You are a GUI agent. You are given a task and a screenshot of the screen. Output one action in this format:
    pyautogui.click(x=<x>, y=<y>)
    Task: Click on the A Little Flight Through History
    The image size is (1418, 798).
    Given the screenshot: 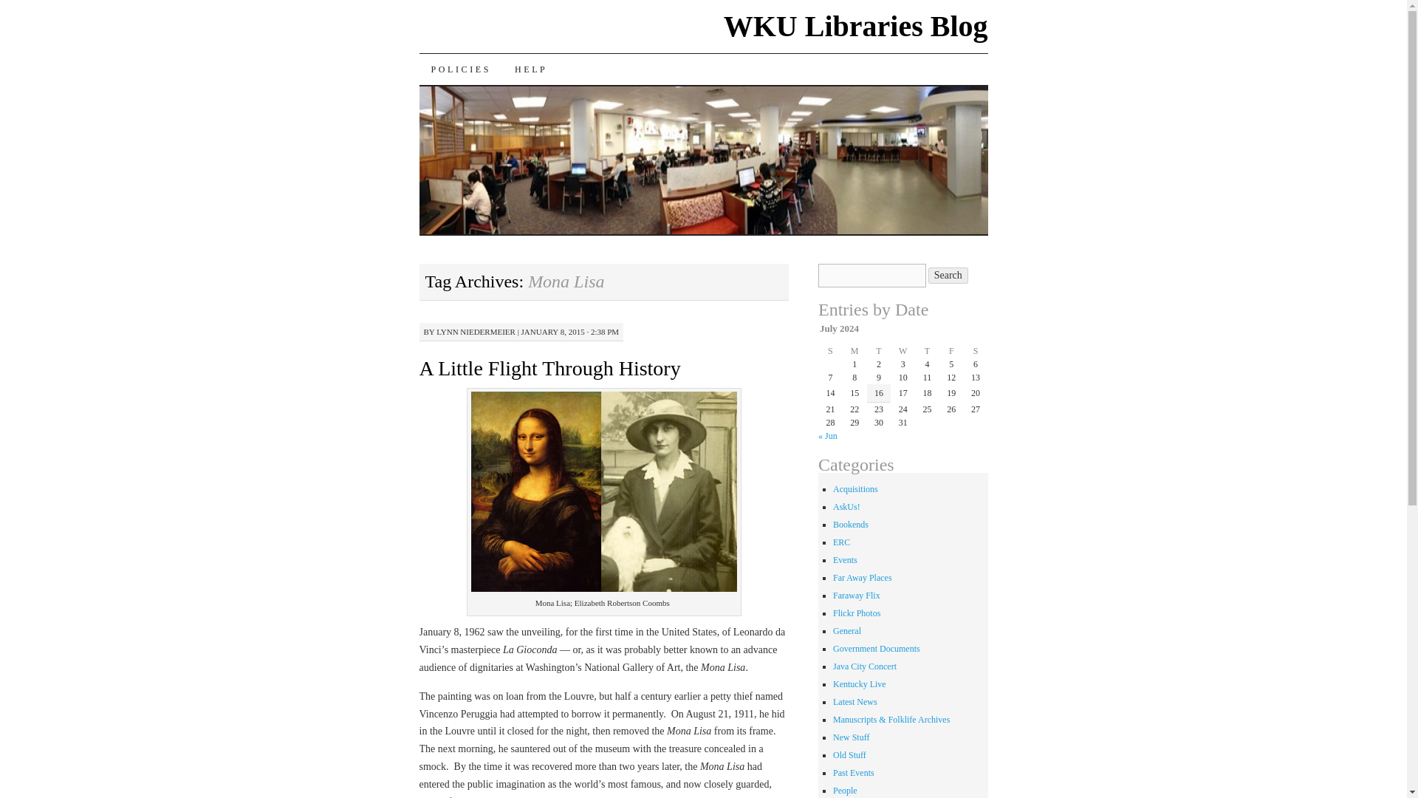 What is the action you would take?
    pyautogui.click(x=549, y=368)
    